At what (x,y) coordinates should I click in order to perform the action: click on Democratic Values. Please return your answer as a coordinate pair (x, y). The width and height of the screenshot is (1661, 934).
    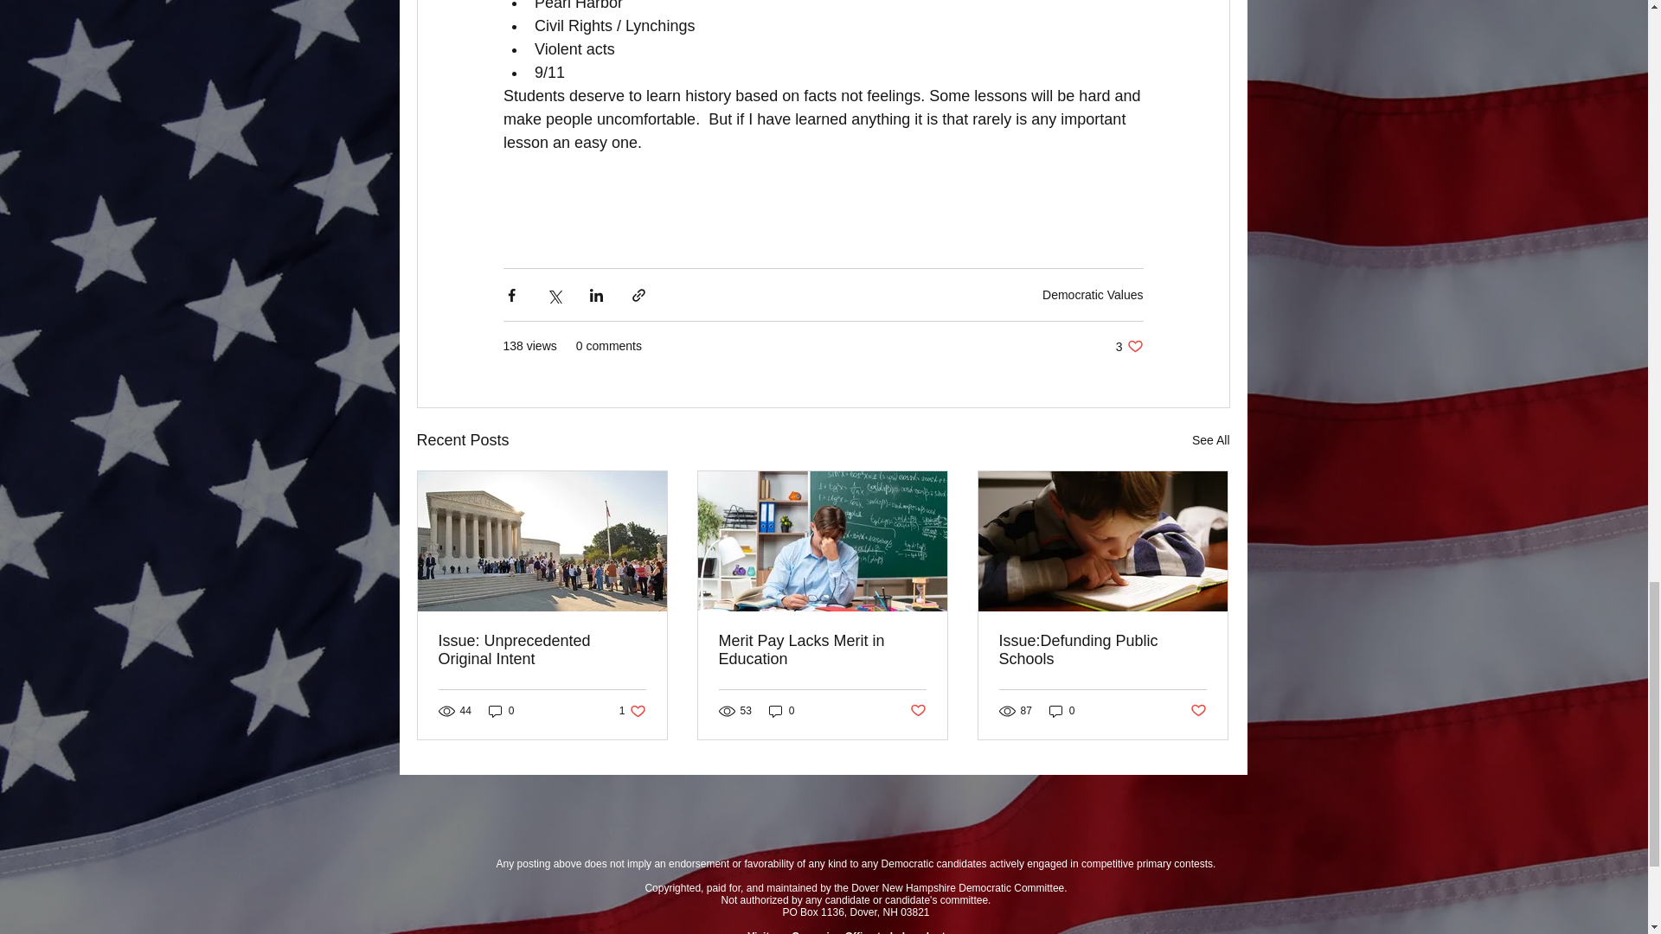
    Looking at the image, I should click on (502, 711).